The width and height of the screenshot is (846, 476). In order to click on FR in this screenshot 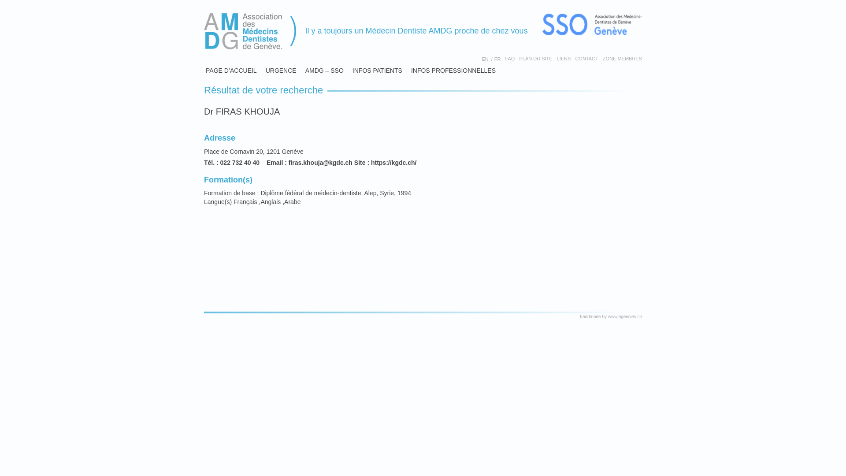, I will do `click(498, 59)`.